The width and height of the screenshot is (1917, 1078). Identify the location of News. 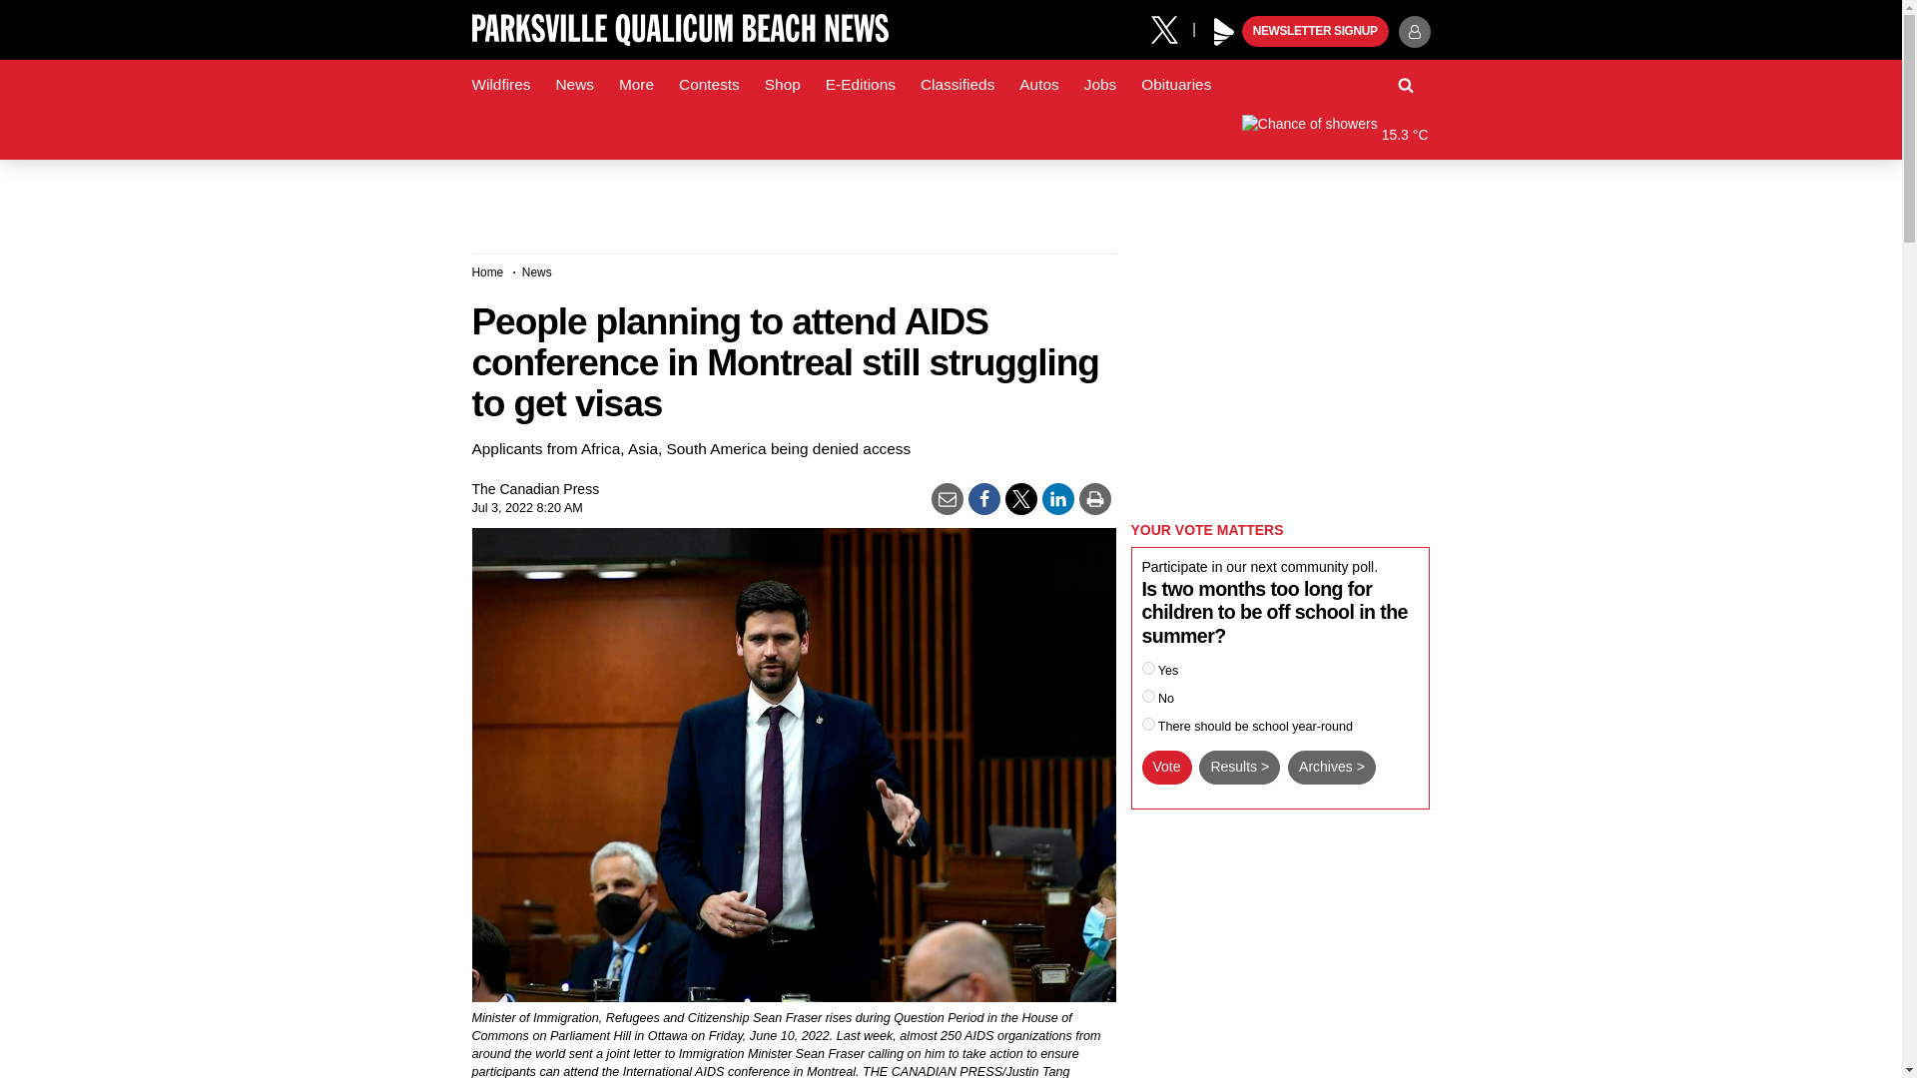
(573, 85).